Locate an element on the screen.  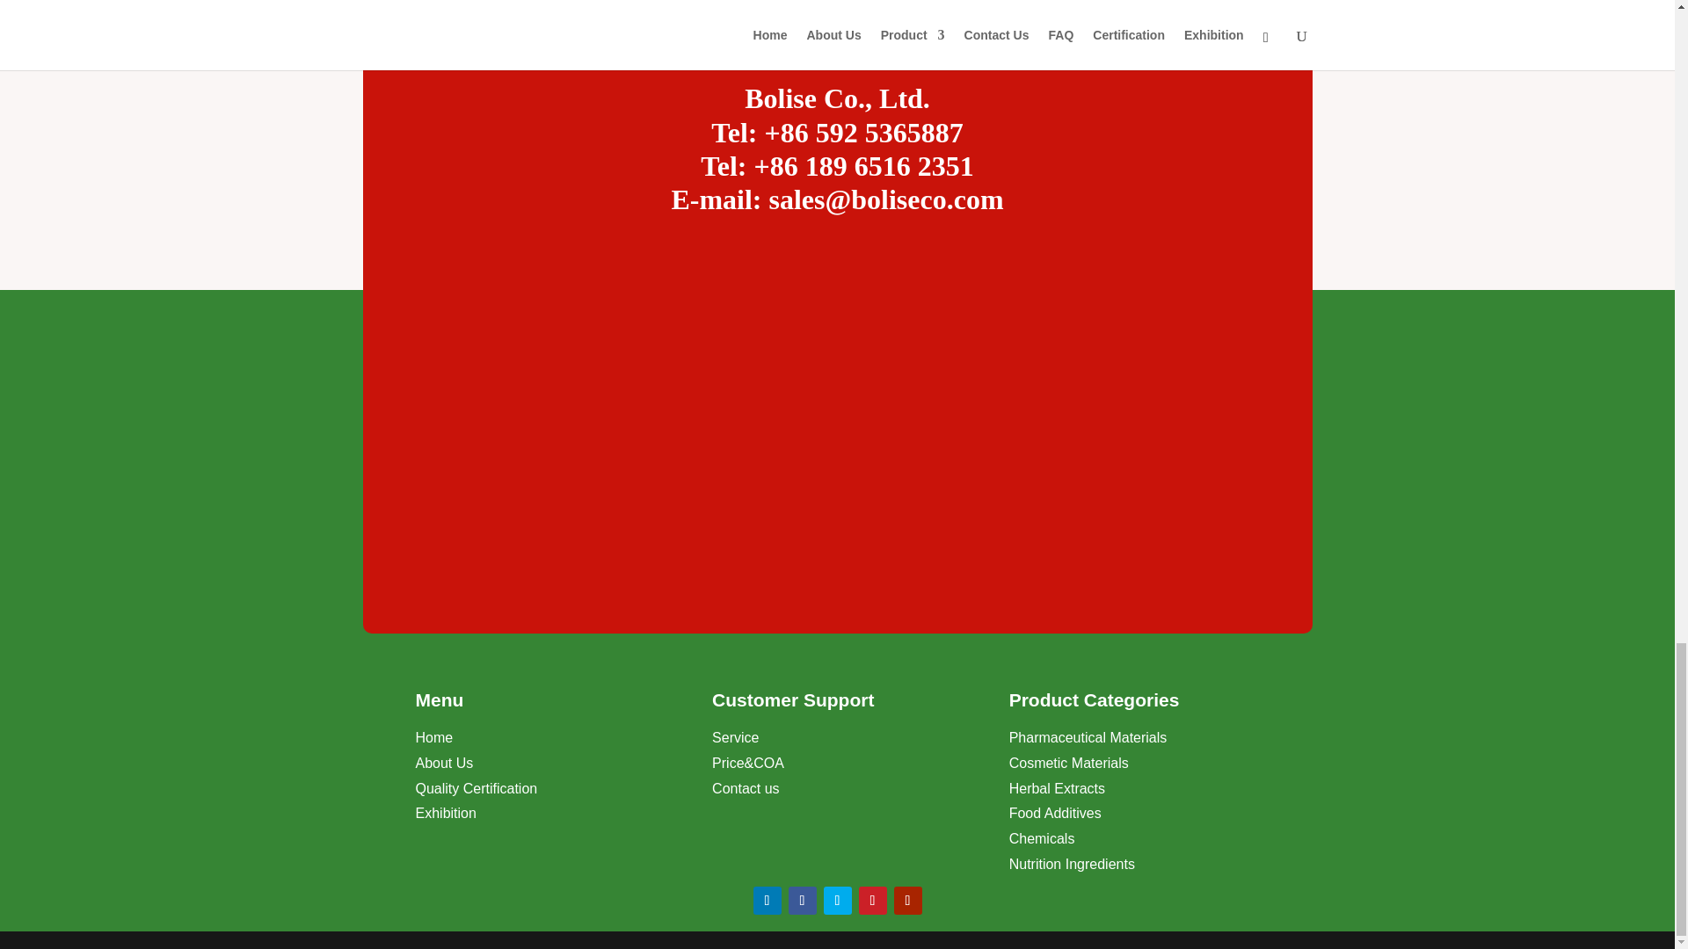
About Us is located at coordinates (443, 763).